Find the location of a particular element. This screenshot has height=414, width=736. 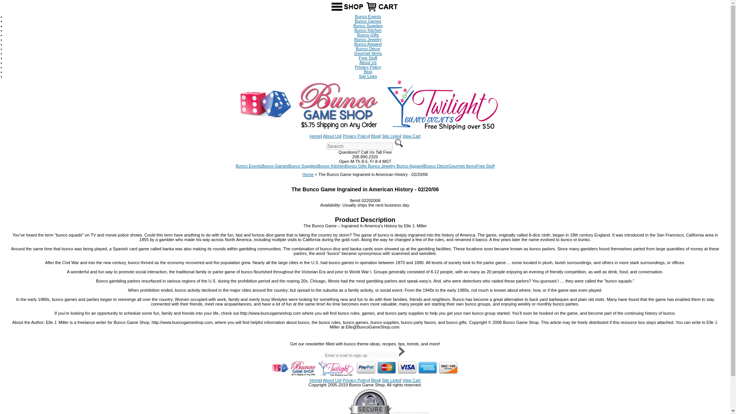

Bunco Games is located at coordinates (275, 166).